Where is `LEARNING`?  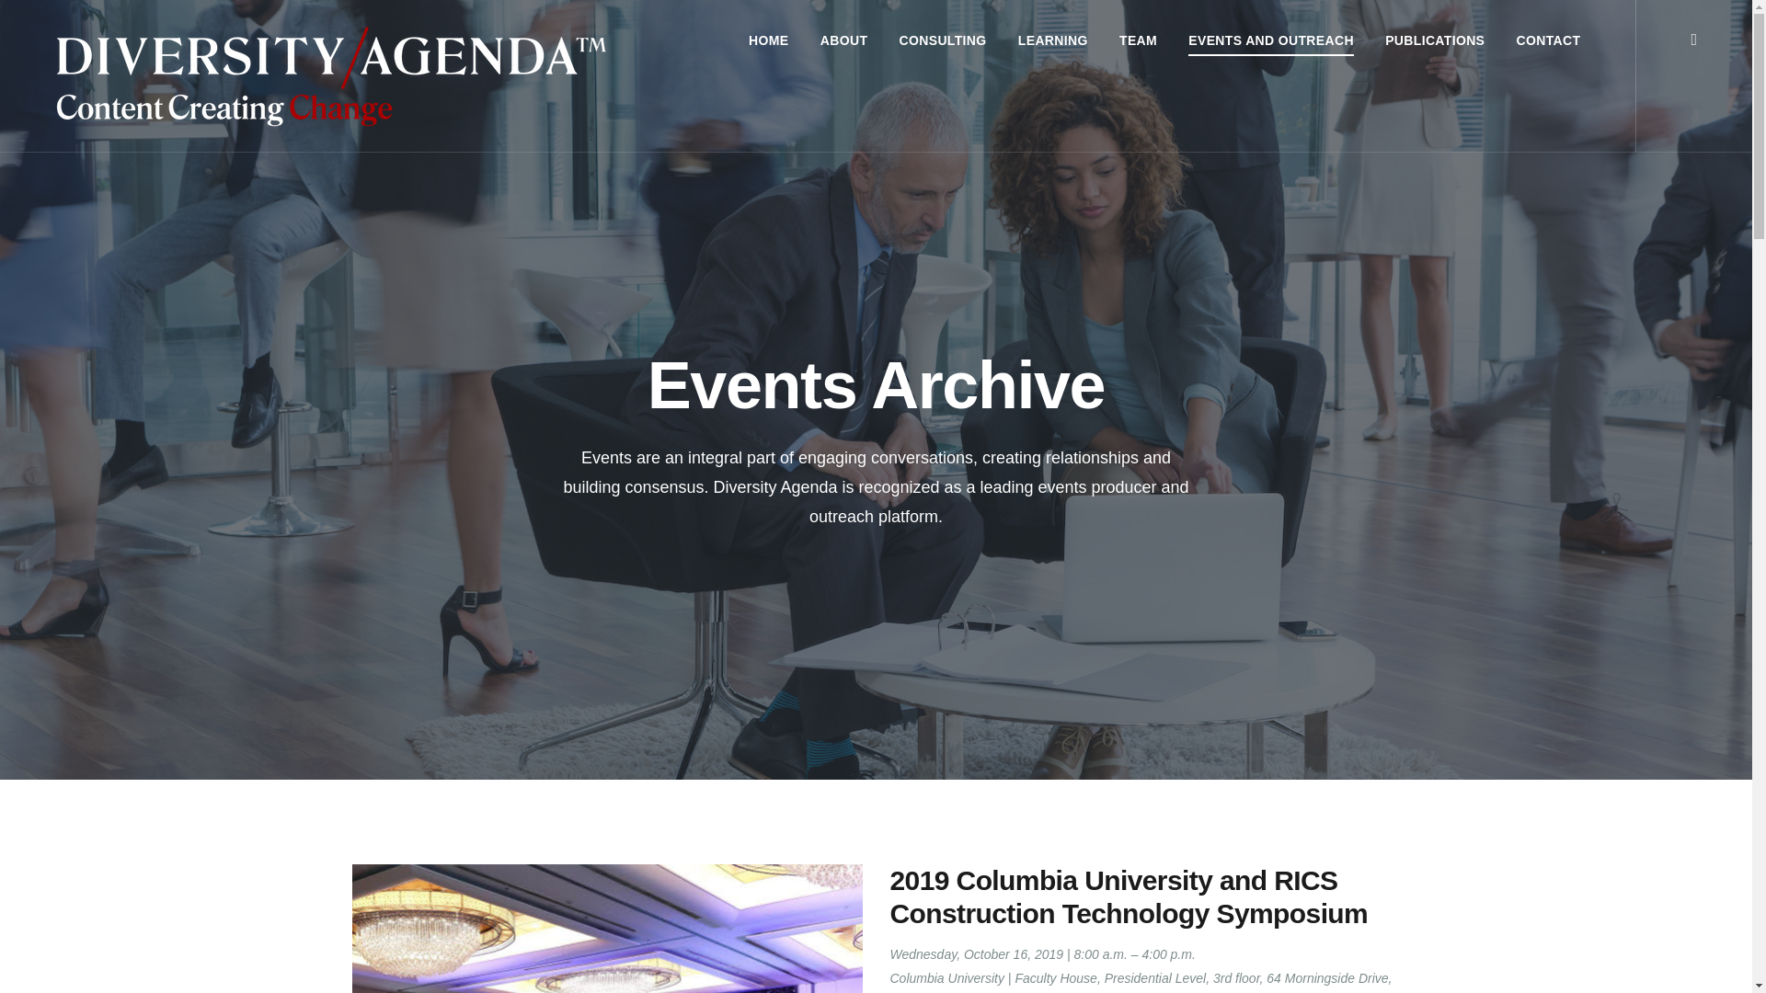 LEARNING is located at coordinates (1052, 40).